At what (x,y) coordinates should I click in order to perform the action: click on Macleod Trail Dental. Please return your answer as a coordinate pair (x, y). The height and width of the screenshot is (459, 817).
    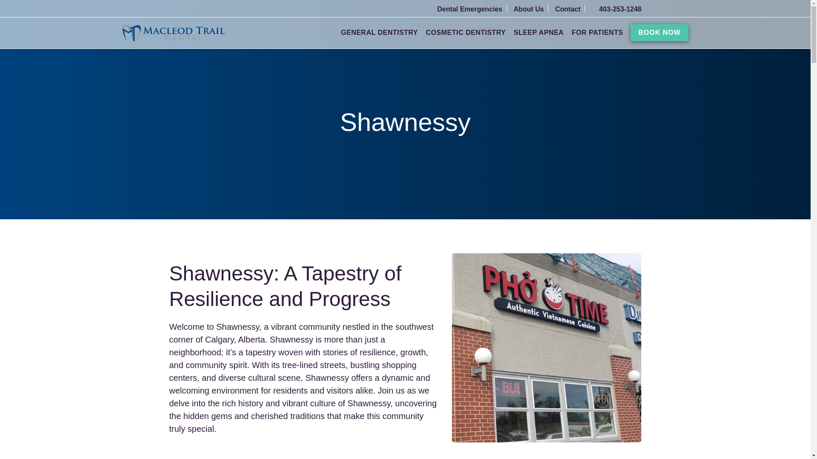
    Looking at the image, I should click on (174, 33).